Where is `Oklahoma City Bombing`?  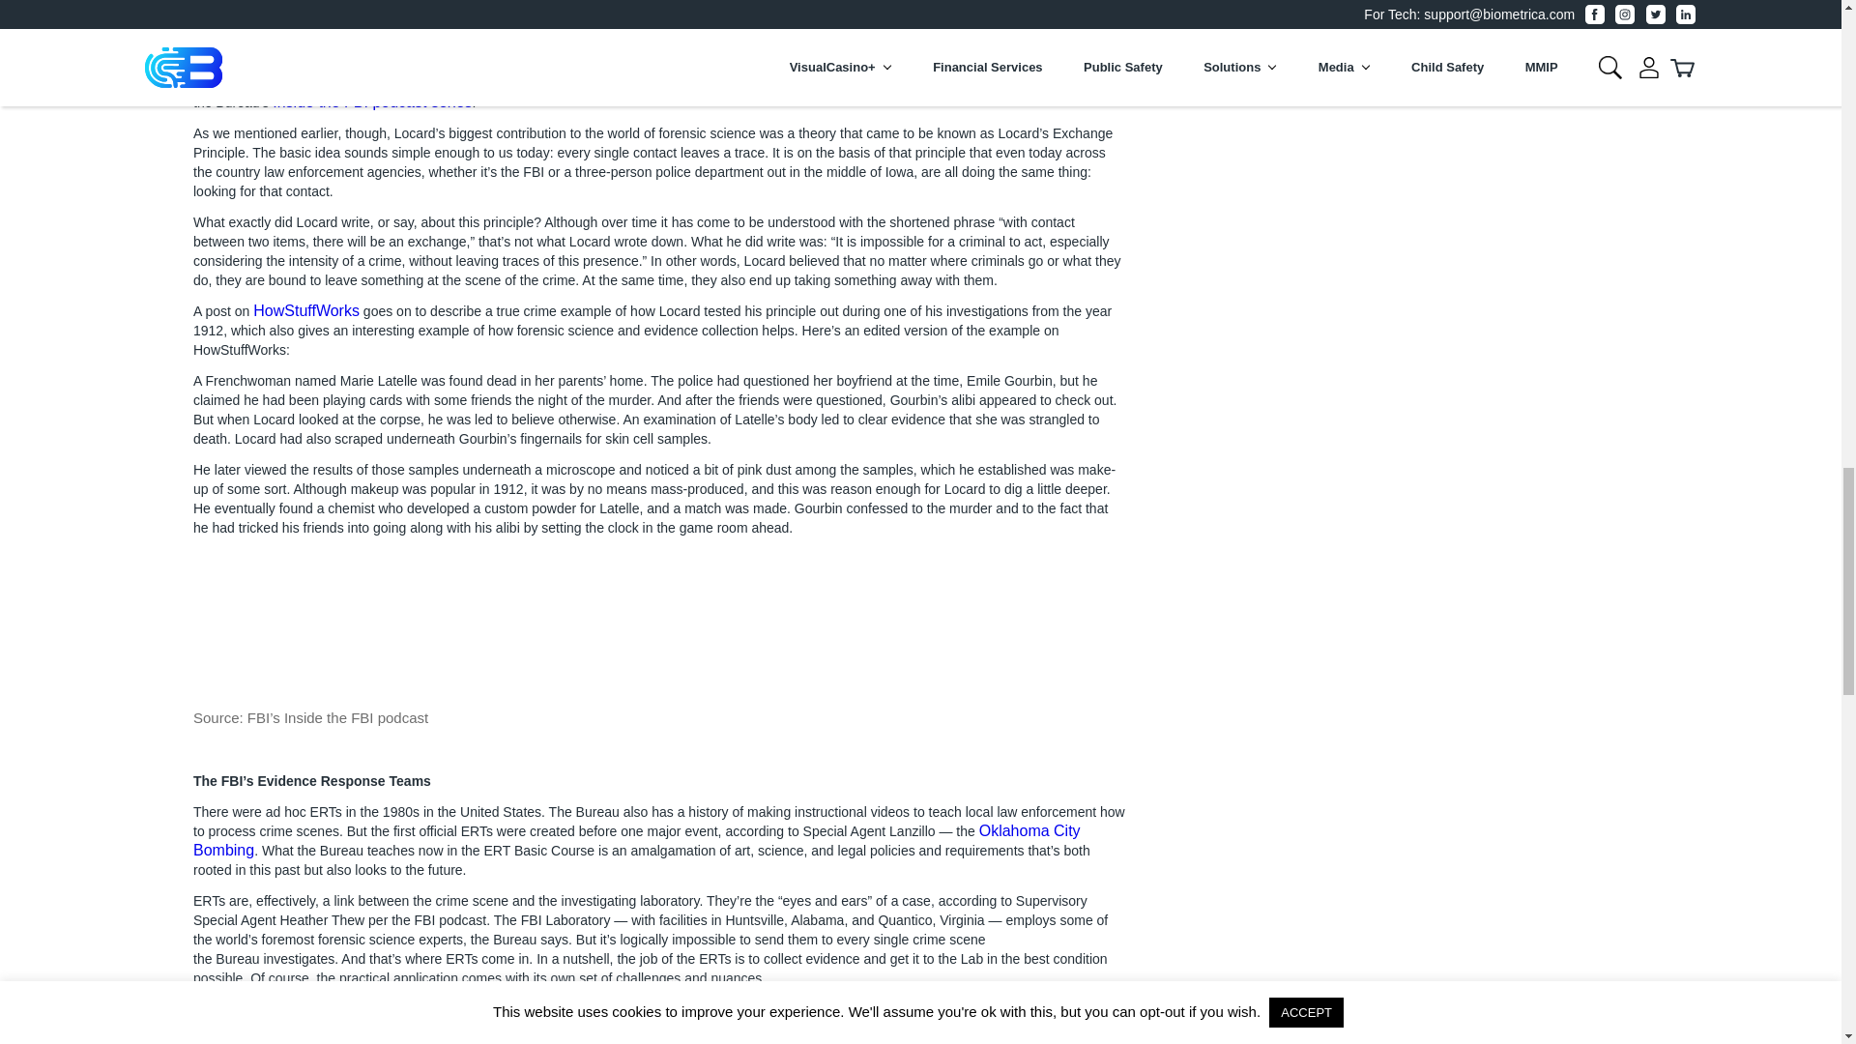 Oklahoma City Bombing is located at coordinates (636, 840).